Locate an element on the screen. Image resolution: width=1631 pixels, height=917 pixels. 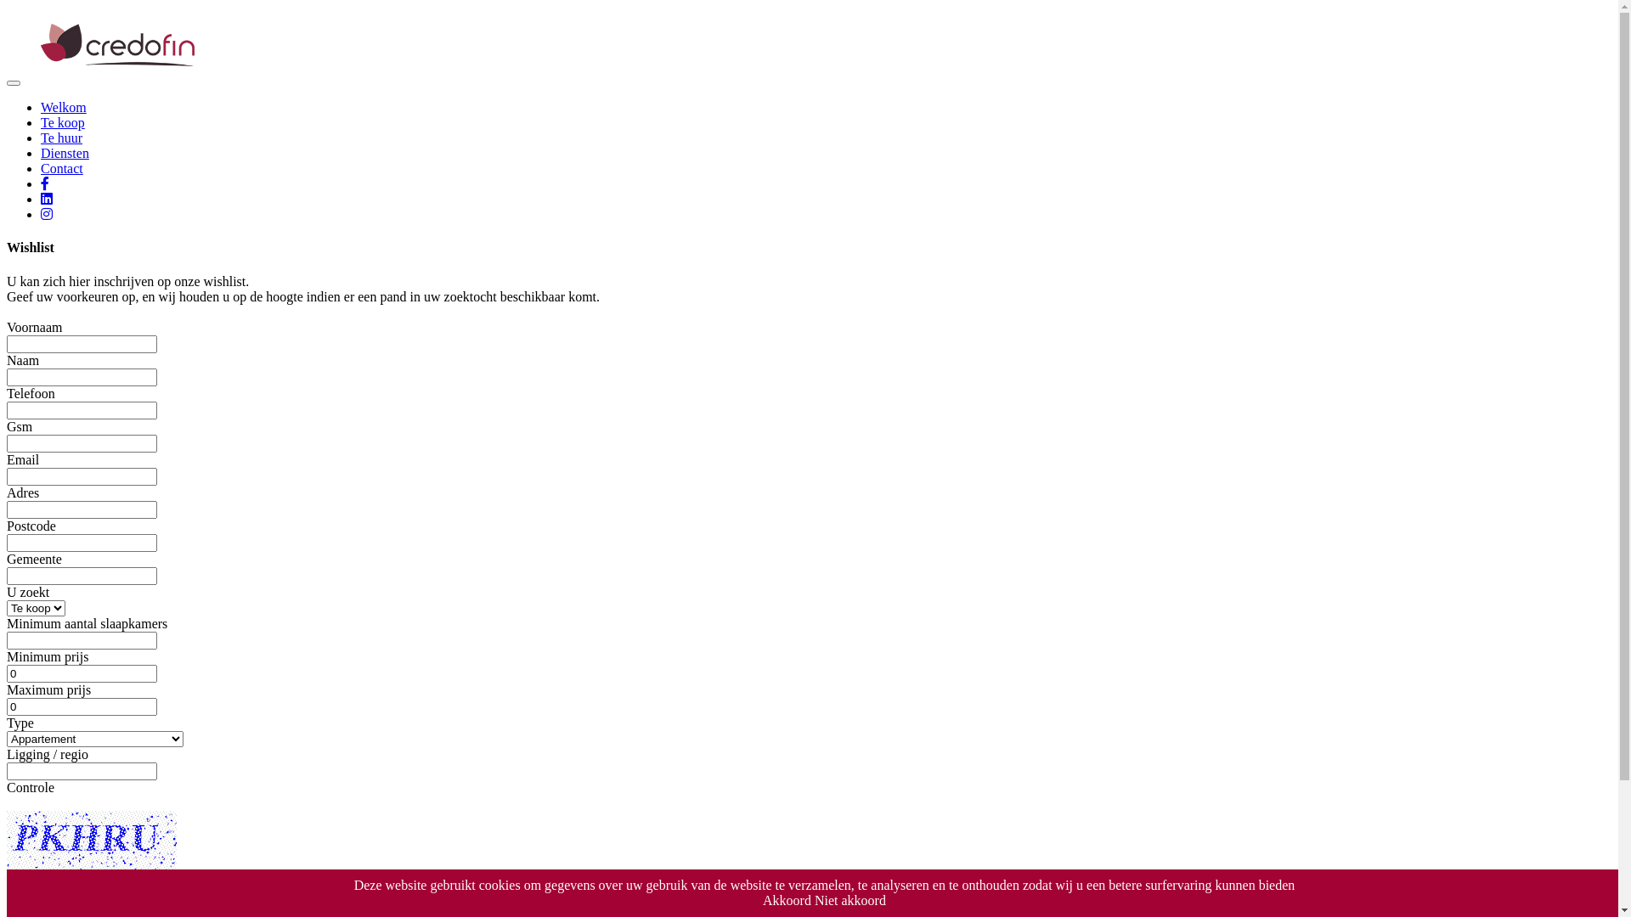
Diensten is located at coordinates (65, 153).